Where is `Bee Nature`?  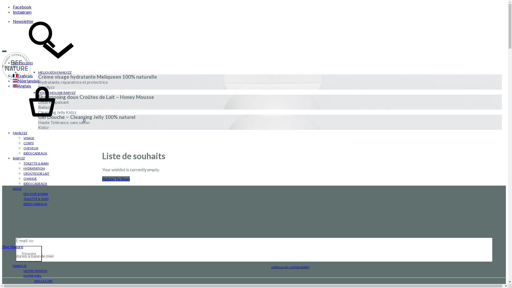 Bee Nature is located at coordinates (13, 246).